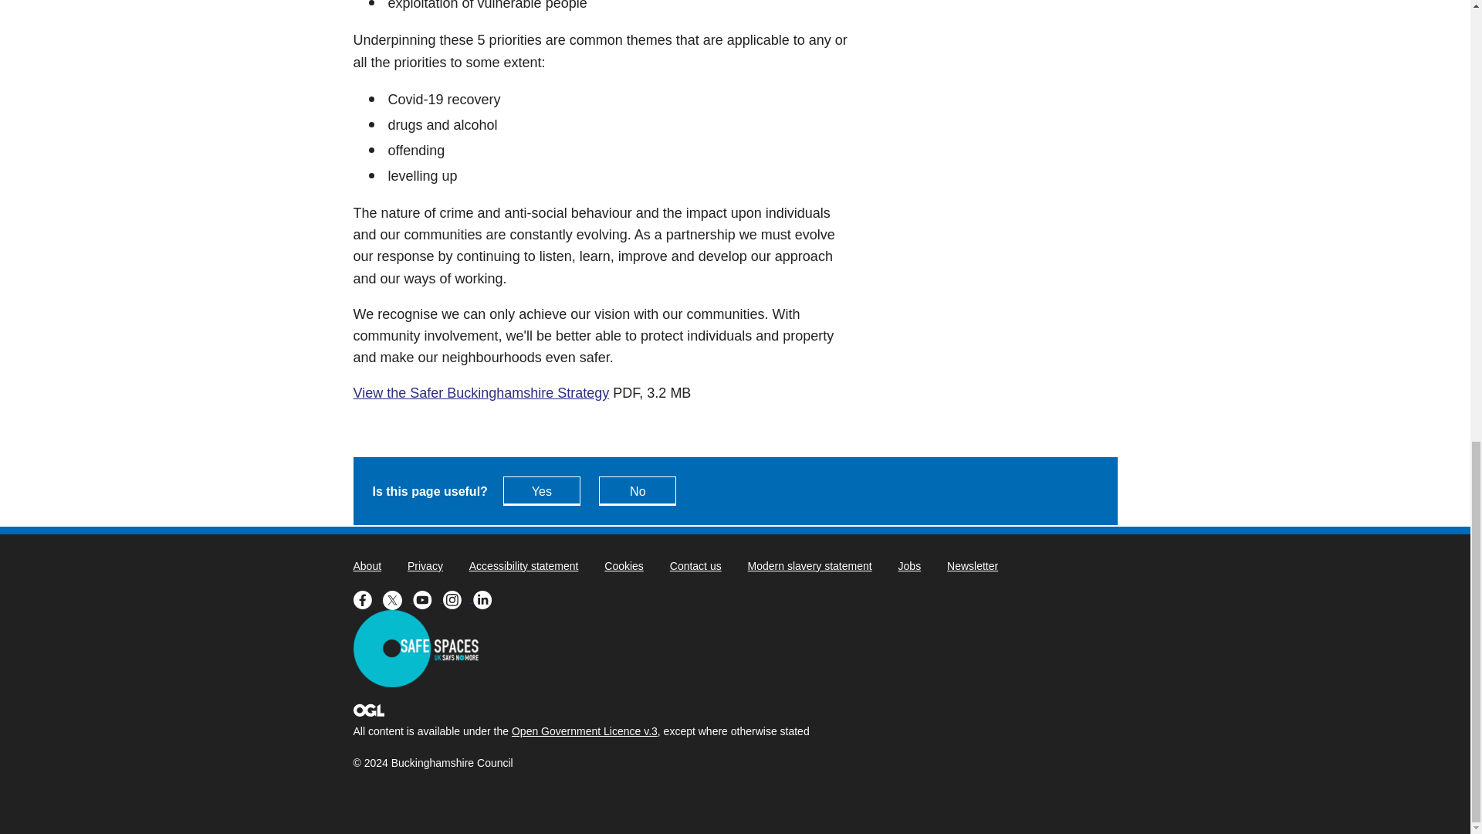 The image size is (1482, 834). What do you see at coordinates (584, 731) in the screenshot?
I see `Open Government Licence v.3` at bounding box center [584, 731].